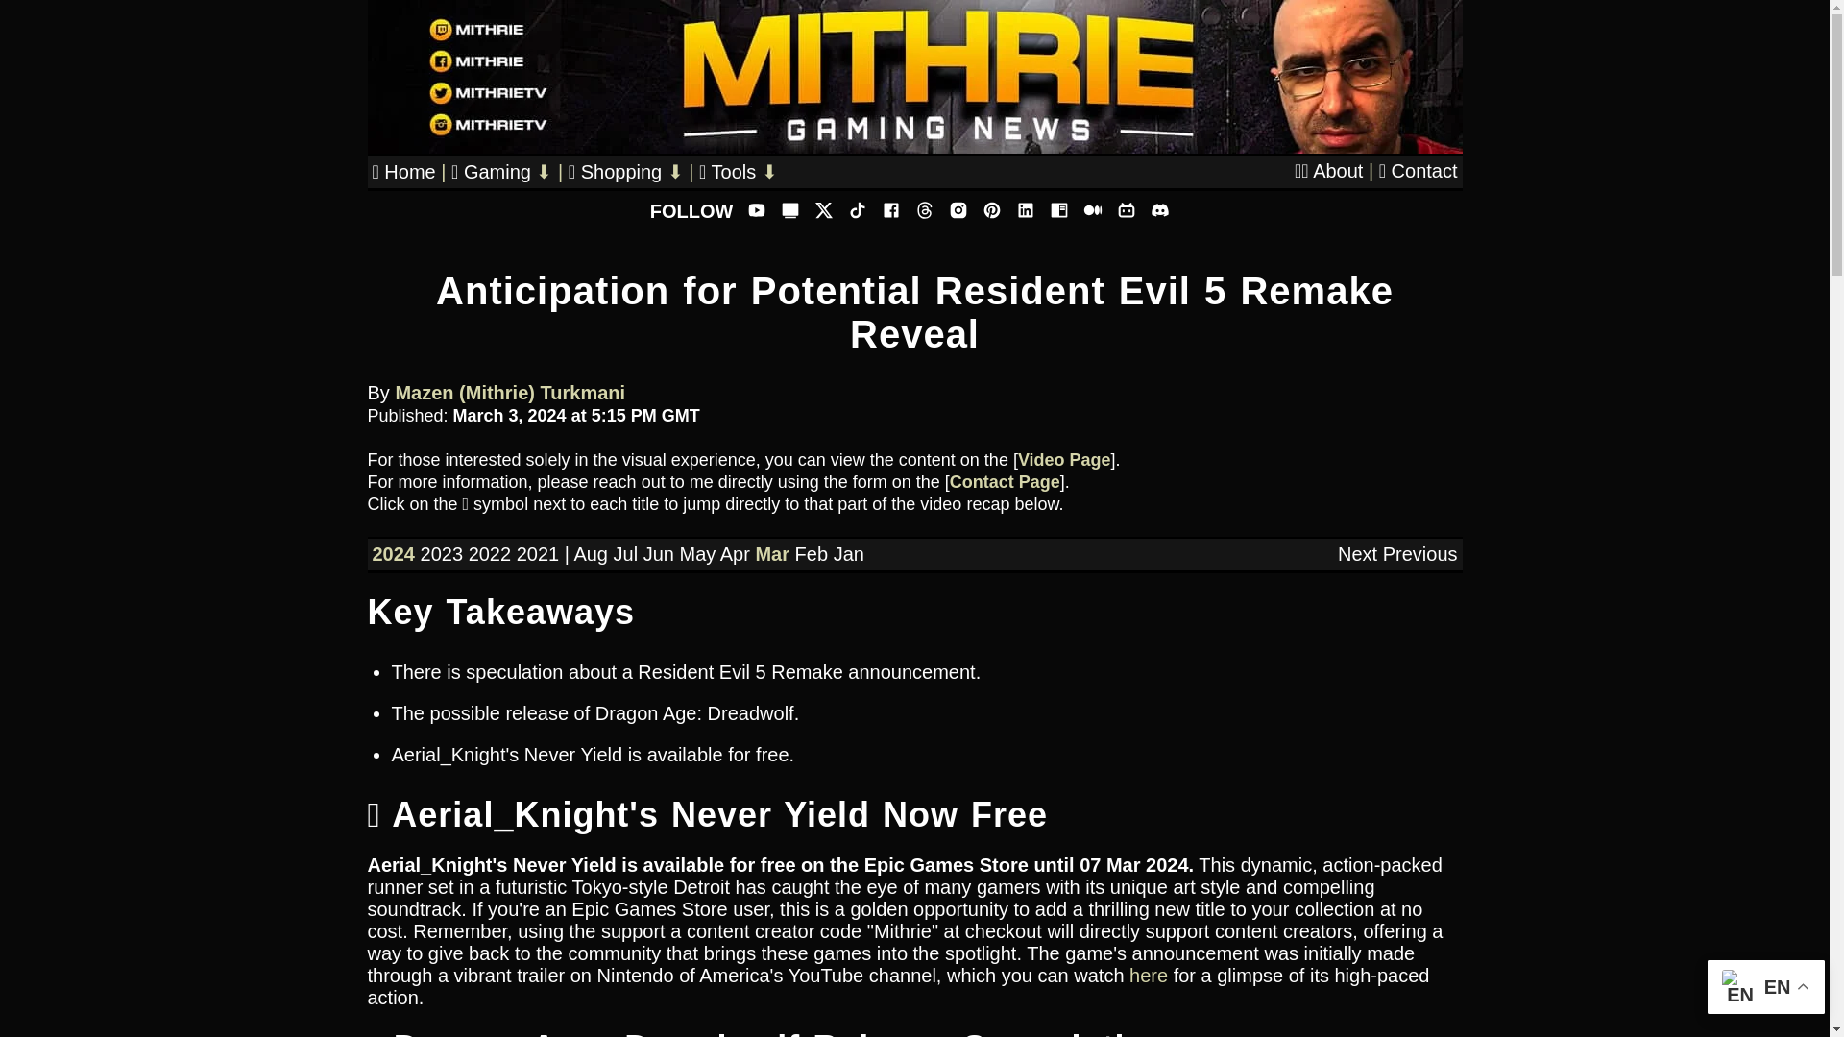 Image resolution: width=1844 pixels, height=1037 pixels. Describe the element at coordinates (591, 553) in the screenshot. I see `Aug` at that location.